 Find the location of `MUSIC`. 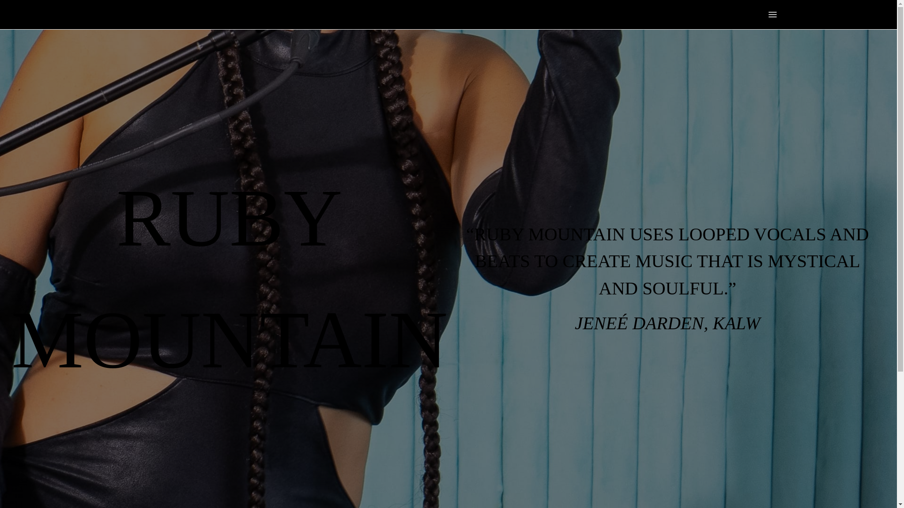

MUSIC is located at coordinates (383, 14).